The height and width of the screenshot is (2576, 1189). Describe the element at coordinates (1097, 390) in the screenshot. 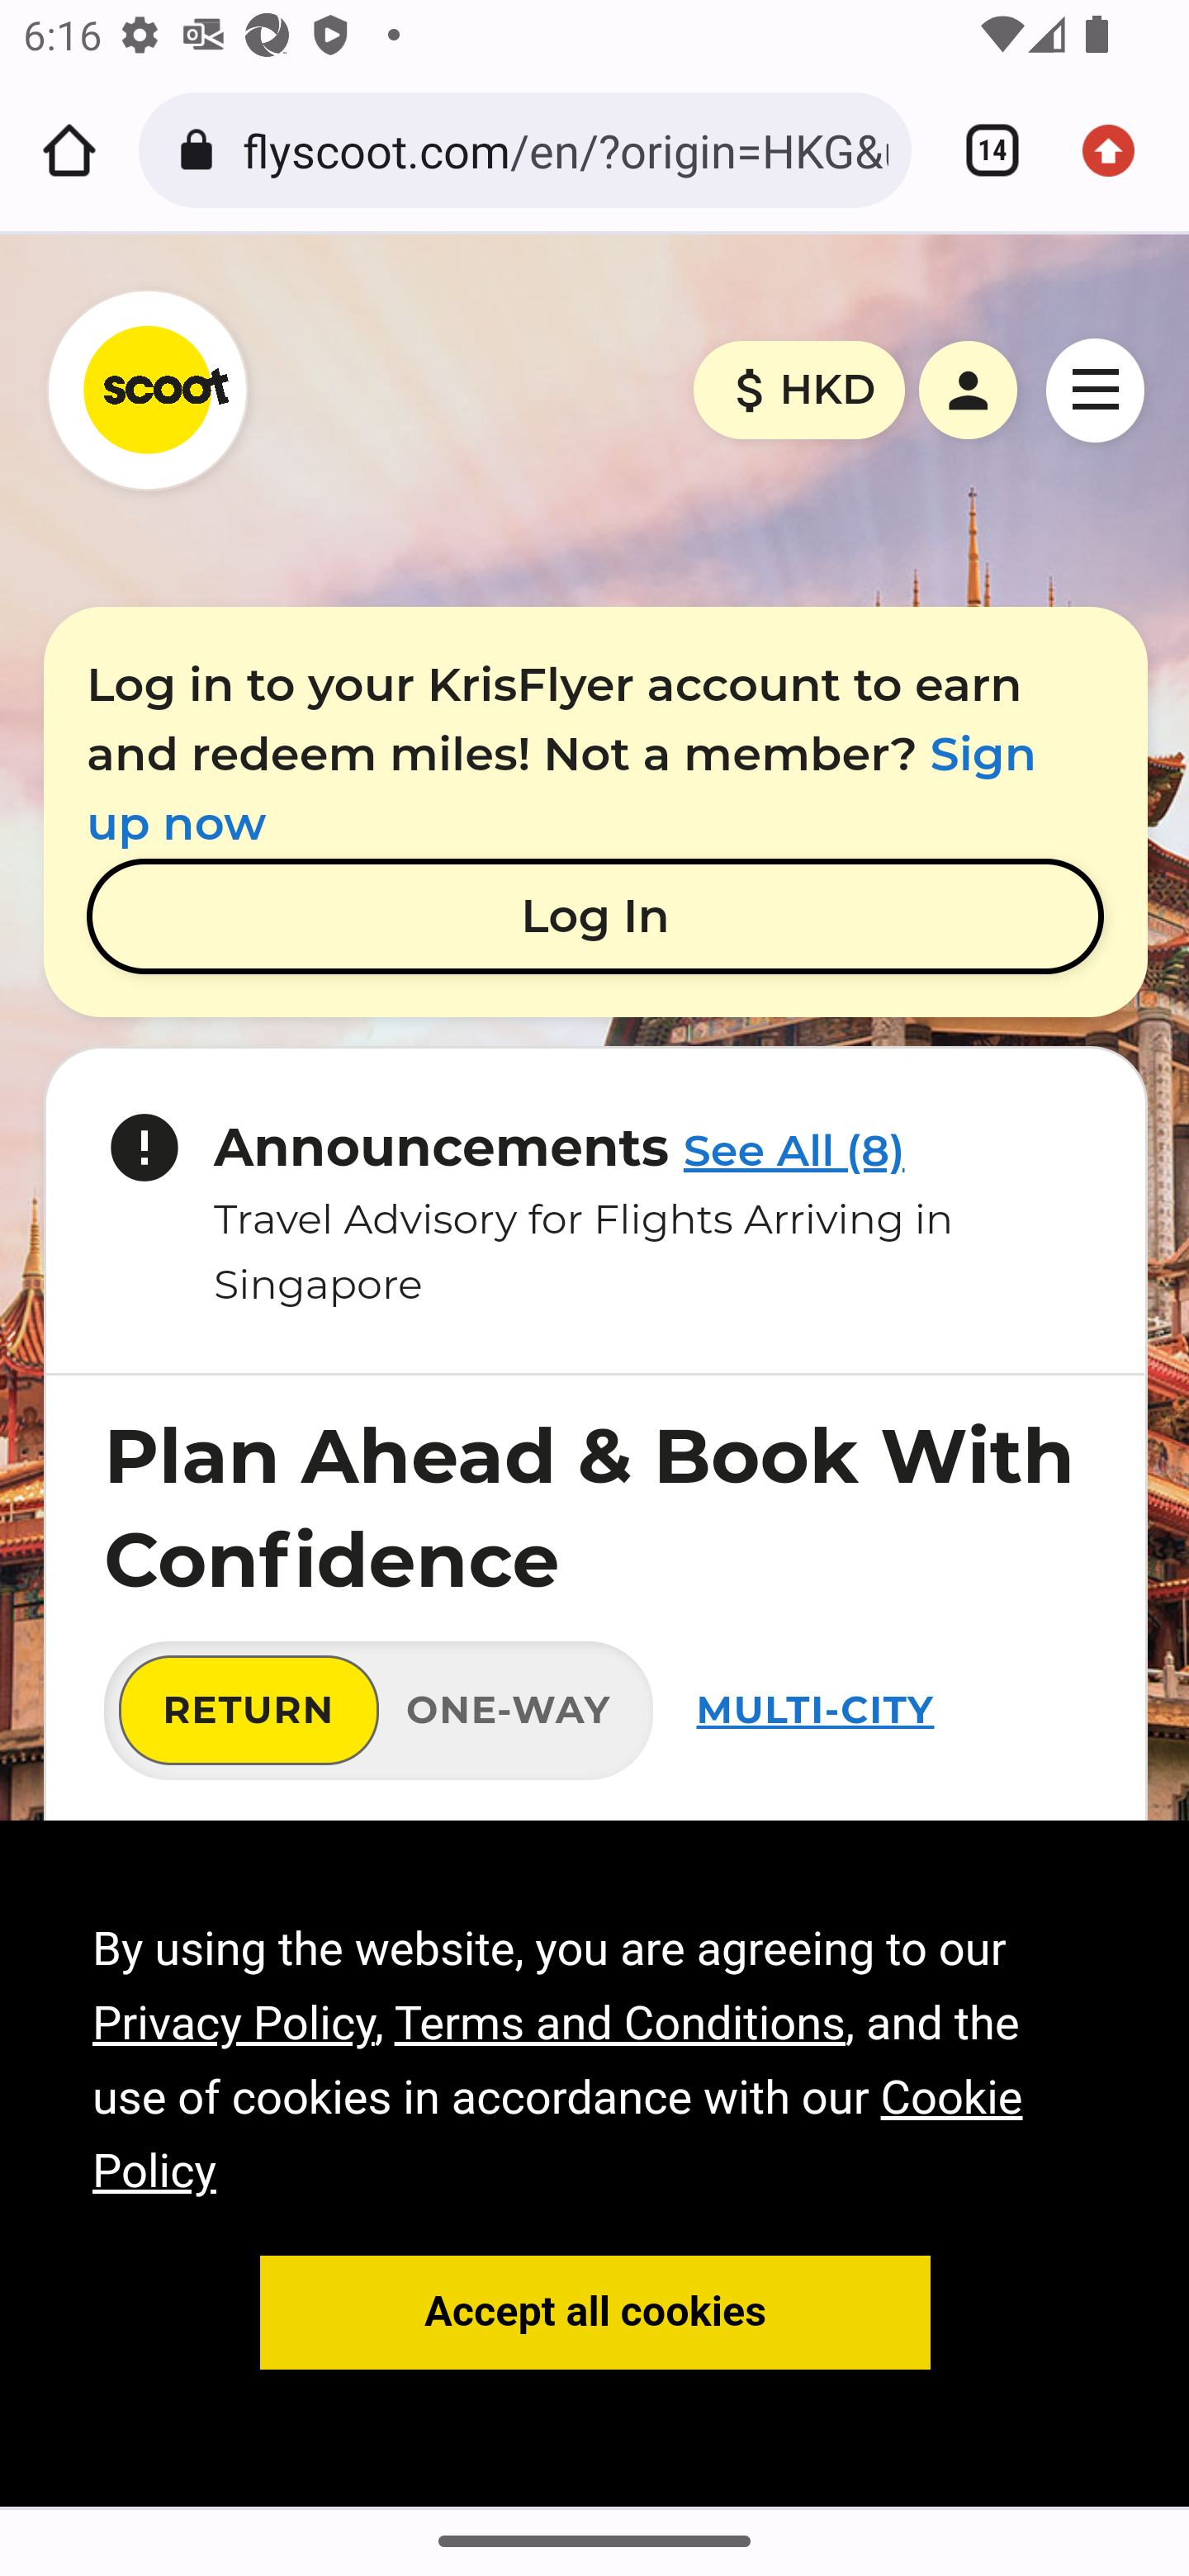

I see `Toggle Menu` at that location.